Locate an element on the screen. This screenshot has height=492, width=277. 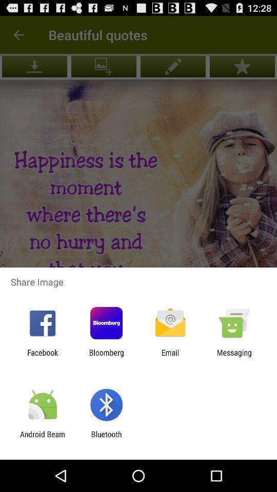
flip until the messaging app is located at coordinates (234, 357).